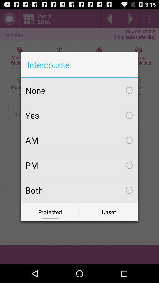 The image size is (159, 283). I want to click on jump until both, so click(79, 190).